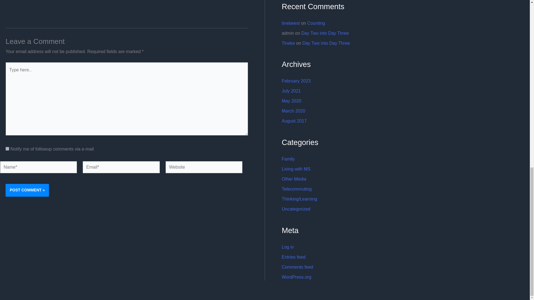  What do you see at coordinates (297, 189) in the screenshot?
I see `Telecommuting` at bounding box center [297, 189].